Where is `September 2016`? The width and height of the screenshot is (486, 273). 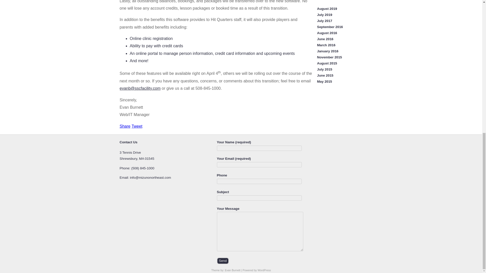 September 2016 is located at coordinates (330, 27).